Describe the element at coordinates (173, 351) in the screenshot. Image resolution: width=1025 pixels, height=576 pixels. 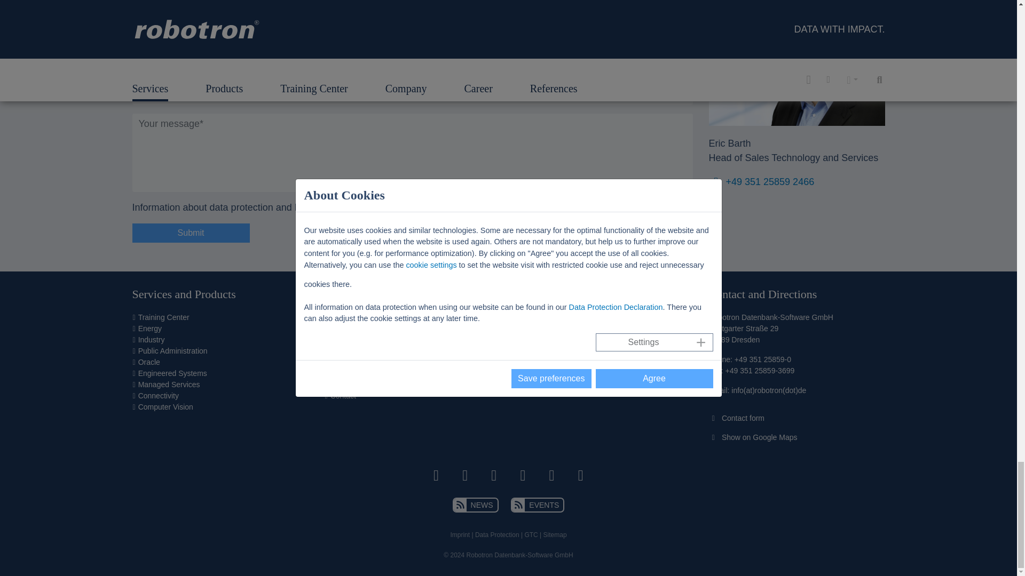
I see `Public Administration` at that location.